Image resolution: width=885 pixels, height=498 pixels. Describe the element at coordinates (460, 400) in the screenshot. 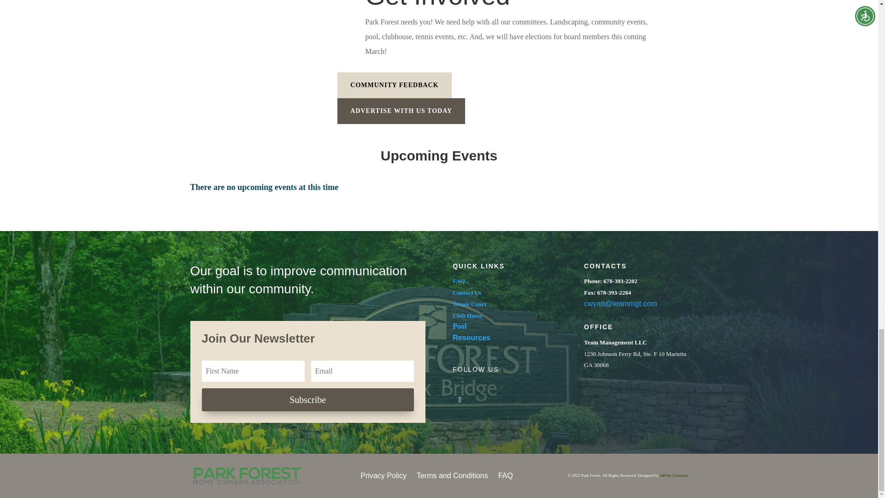

I see `Follow on Facebook` at that location.